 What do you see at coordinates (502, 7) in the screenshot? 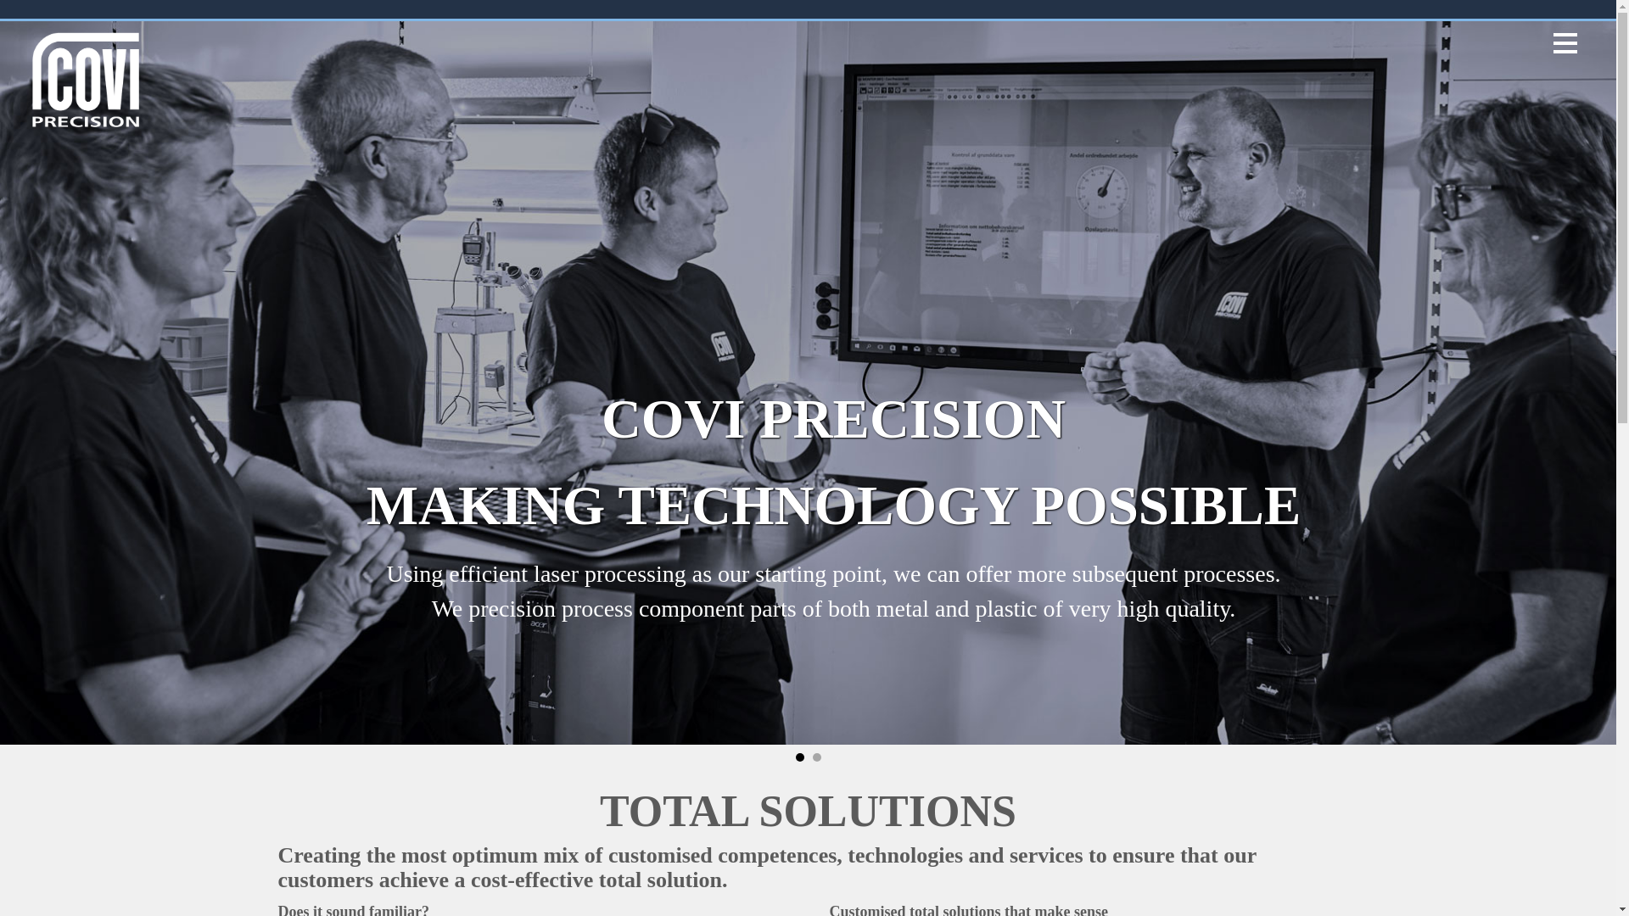
I see `COMPETENCIES` at bounding box center [502, 7].